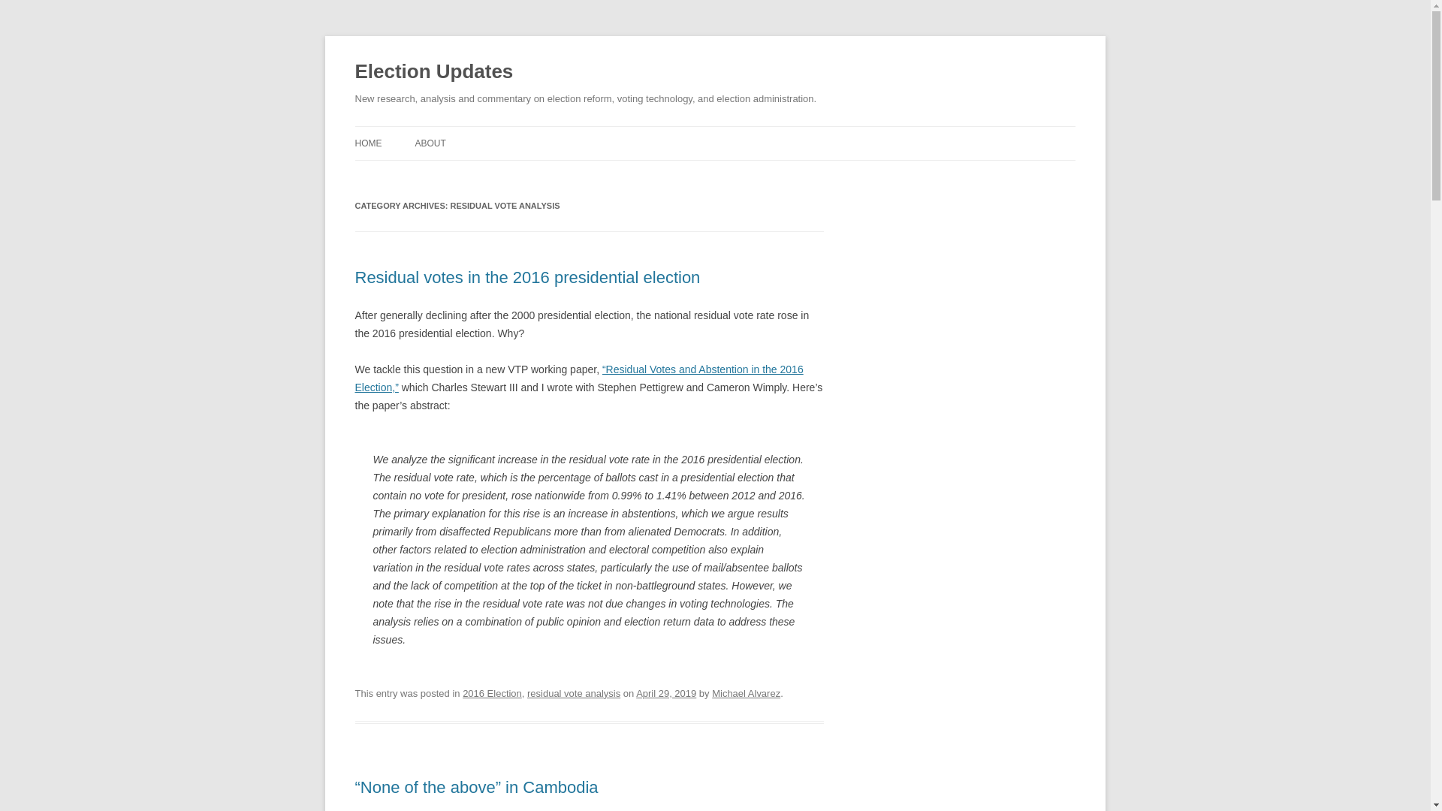  What do you see at coordinates (434, 72) in the screenshot?
I see `Election Updates` at bounding box center [434, 72].